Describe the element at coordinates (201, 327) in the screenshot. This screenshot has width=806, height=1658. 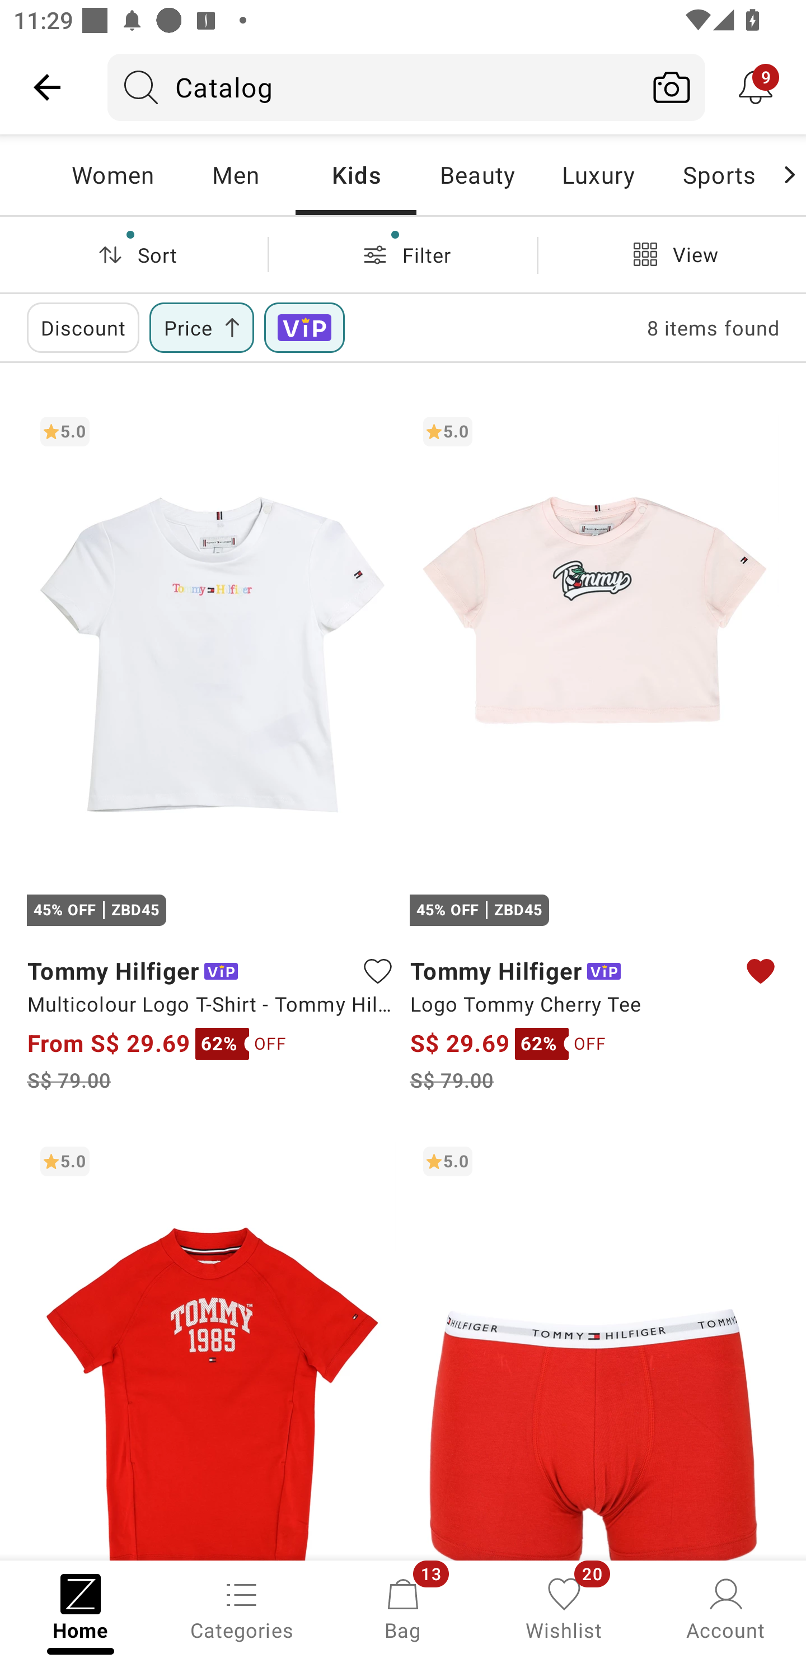
I see `Price` at that location.